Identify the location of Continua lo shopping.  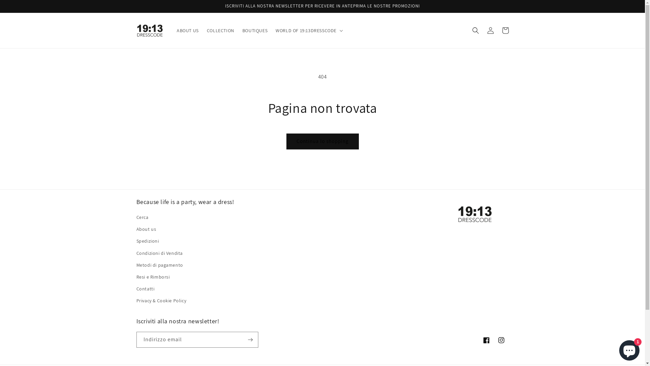
(323, 142).